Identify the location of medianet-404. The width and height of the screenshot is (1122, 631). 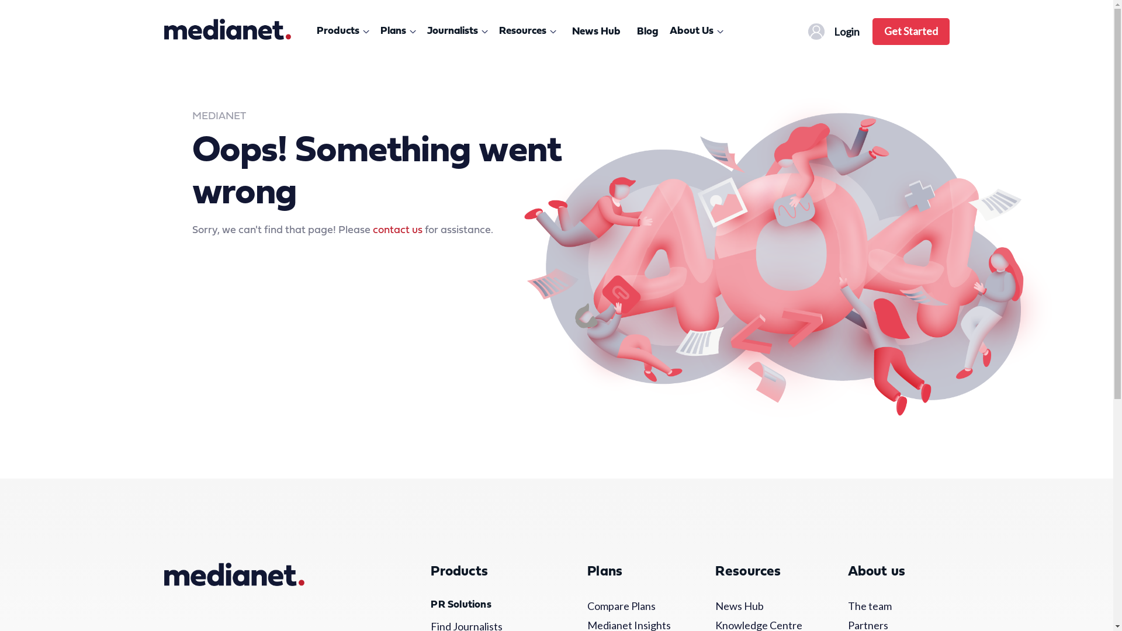
(793, 262).